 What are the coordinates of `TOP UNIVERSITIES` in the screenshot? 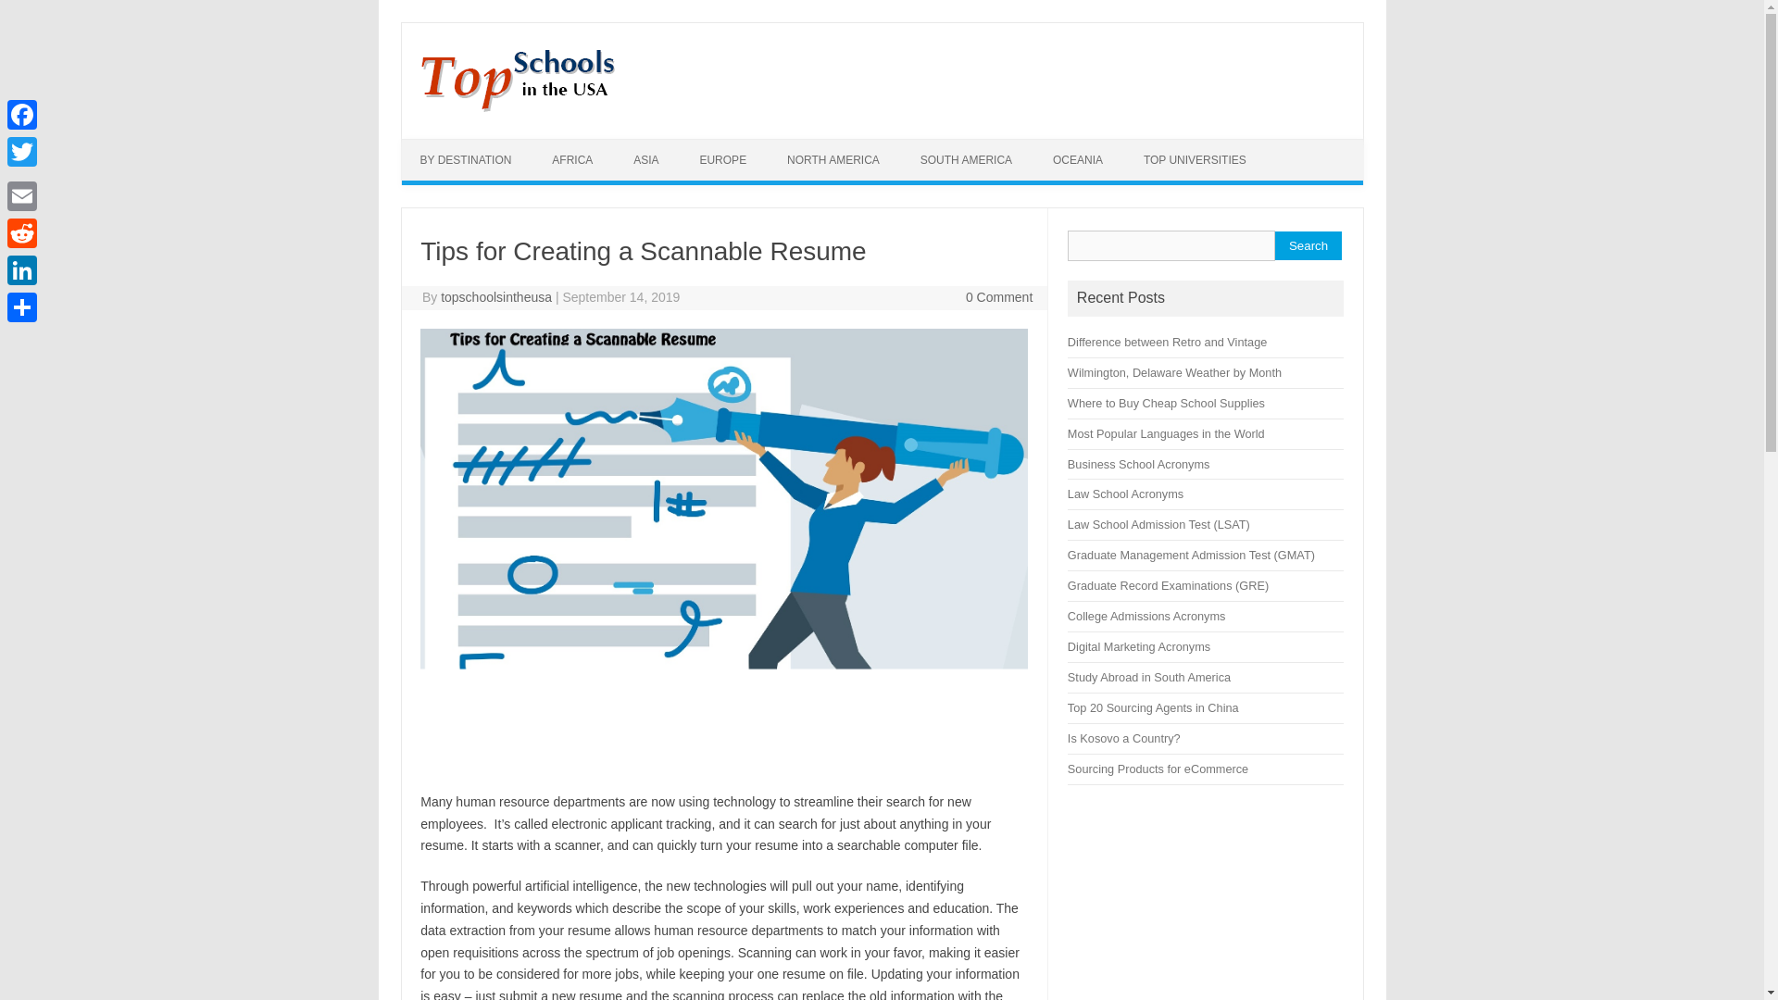 It's located at (1195, 160).